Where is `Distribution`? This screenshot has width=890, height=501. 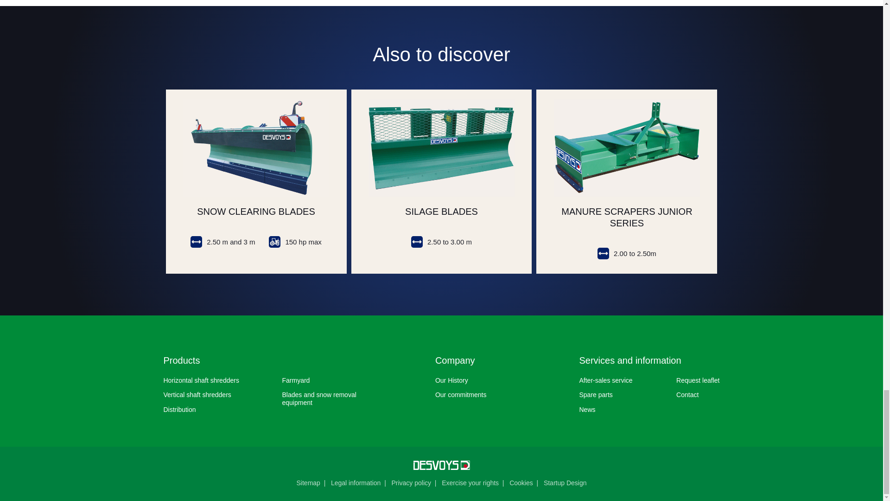 Distribution is located at coordinates (179, 409).